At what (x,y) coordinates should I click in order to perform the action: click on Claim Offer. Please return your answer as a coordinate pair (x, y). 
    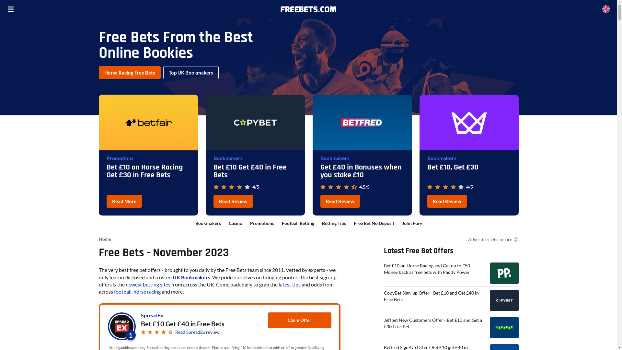
    Looking at the image, I should click on (299, 320).